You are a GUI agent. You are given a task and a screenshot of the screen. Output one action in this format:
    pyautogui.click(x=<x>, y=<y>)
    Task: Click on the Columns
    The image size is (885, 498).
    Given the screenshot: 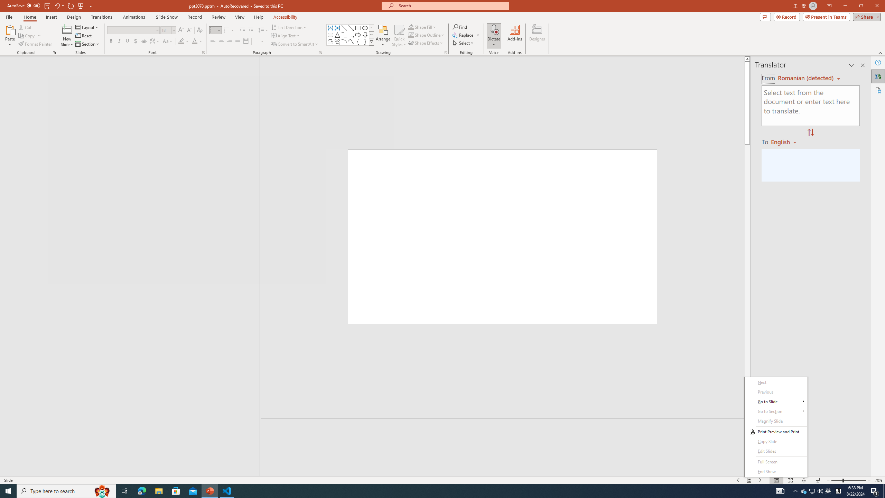 What is the action you would take?
    pyautogui.click(x=259, y=41)
    